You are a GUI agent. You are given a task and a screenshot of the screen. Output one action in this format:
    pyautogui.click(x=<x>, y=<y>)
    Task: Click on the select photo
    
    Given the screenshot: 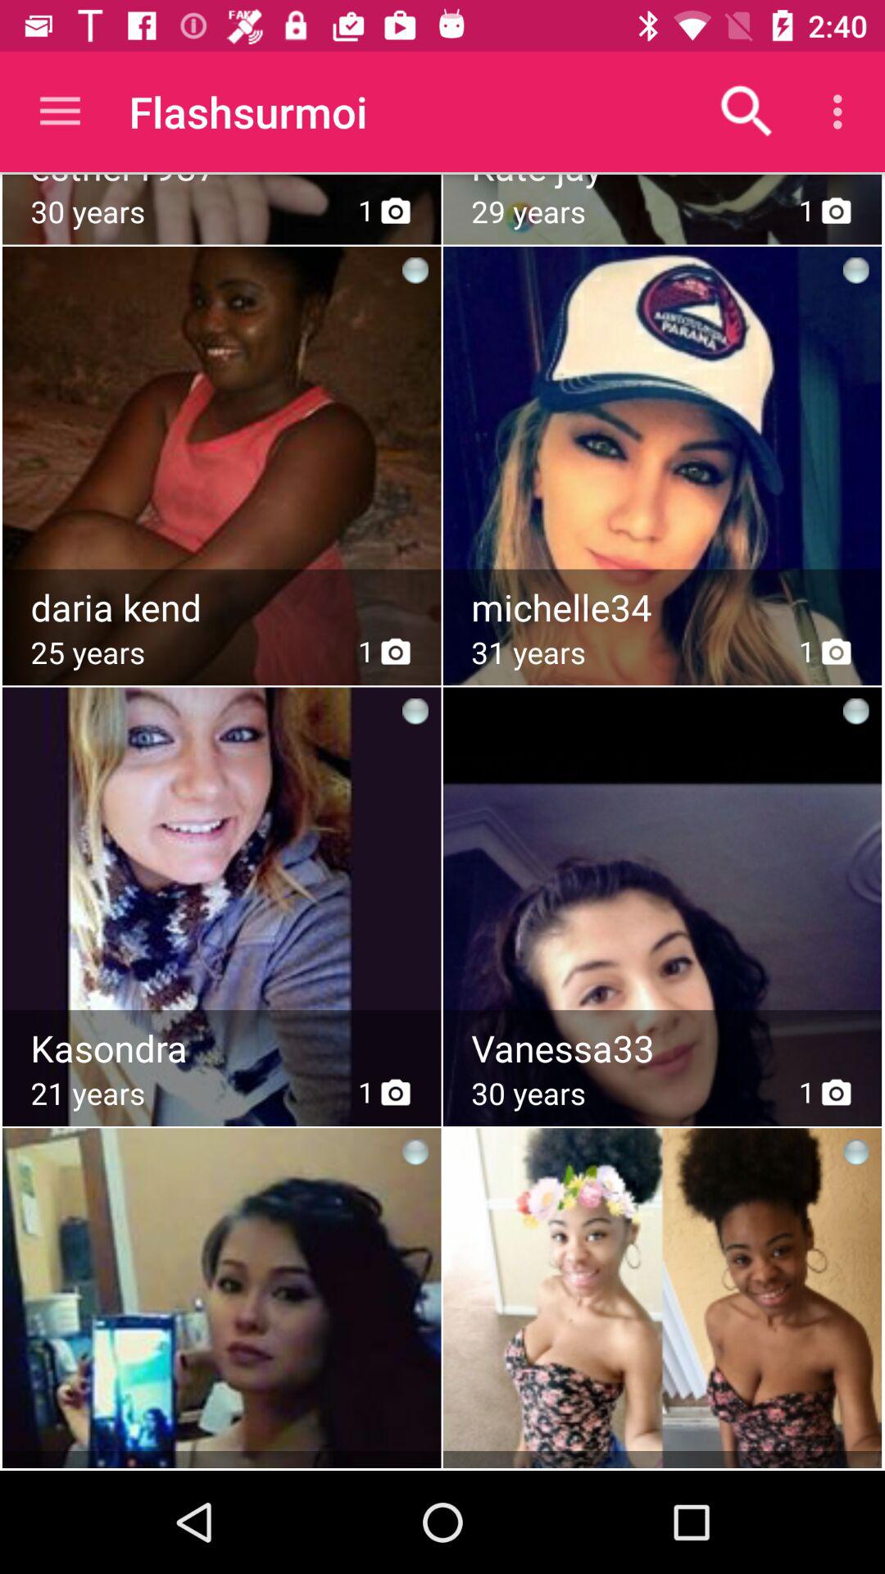 What is the action you would take?
    pyautogui.click(x=664, y=866)
    